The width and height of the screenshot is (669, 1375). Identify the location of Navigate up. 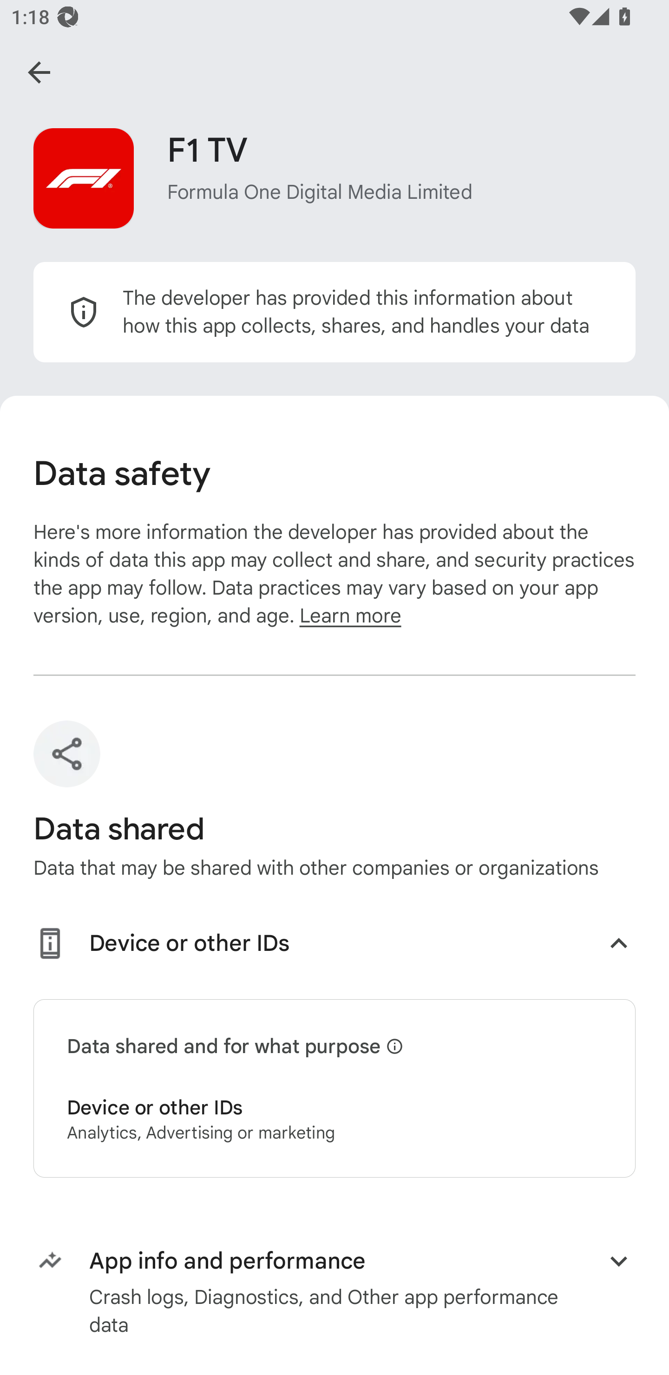
(39, 72).